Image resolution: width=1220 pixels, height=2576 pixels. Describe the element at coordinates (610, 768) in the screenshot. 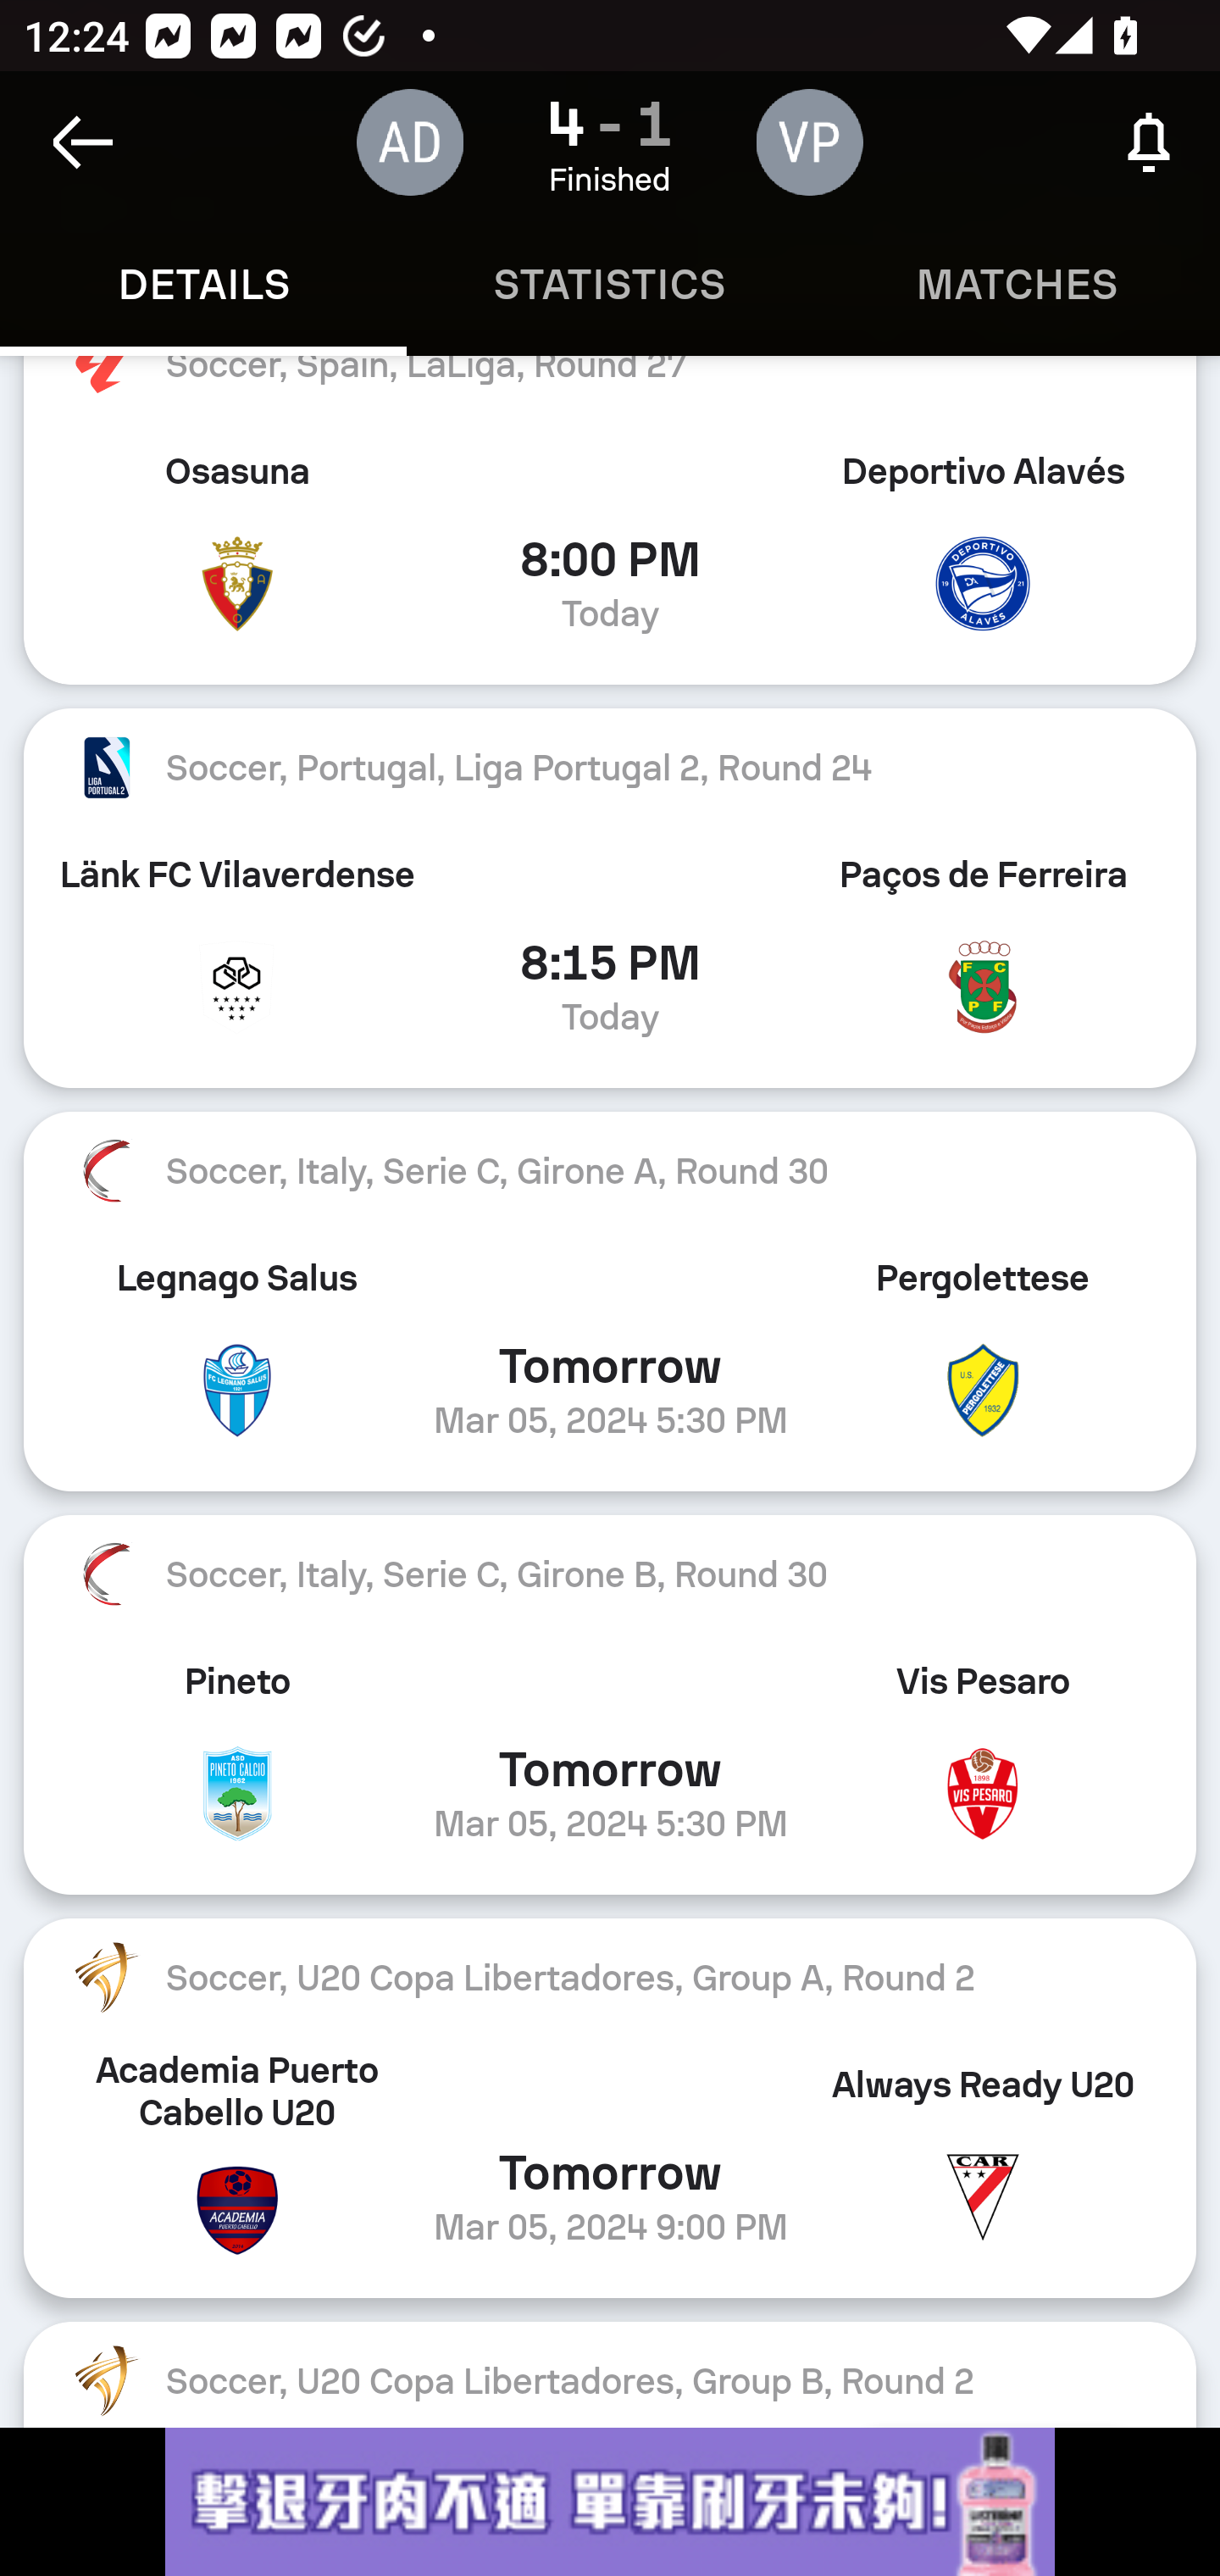

I see `Soccer, Portugal, Liga Portugal 2, Round 24` at that location.